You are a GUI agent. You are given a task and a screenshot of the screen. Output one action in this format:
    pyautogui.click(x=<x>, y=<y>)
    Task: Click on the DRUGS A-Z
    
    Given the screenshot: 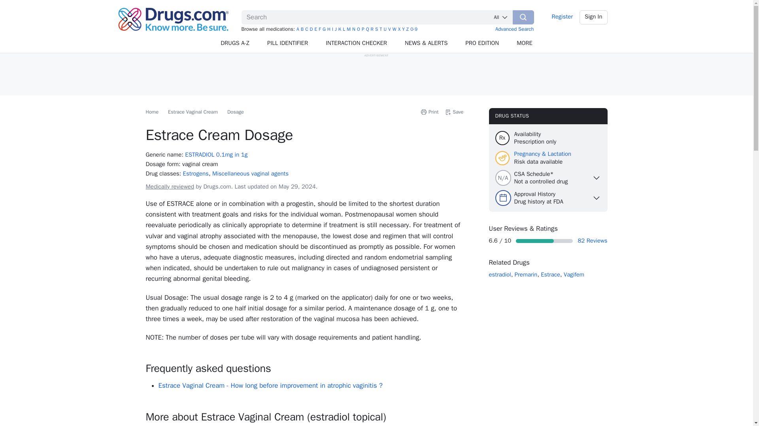 What is the action you would take?
    pyautogui.click(x=235, y=43)
    